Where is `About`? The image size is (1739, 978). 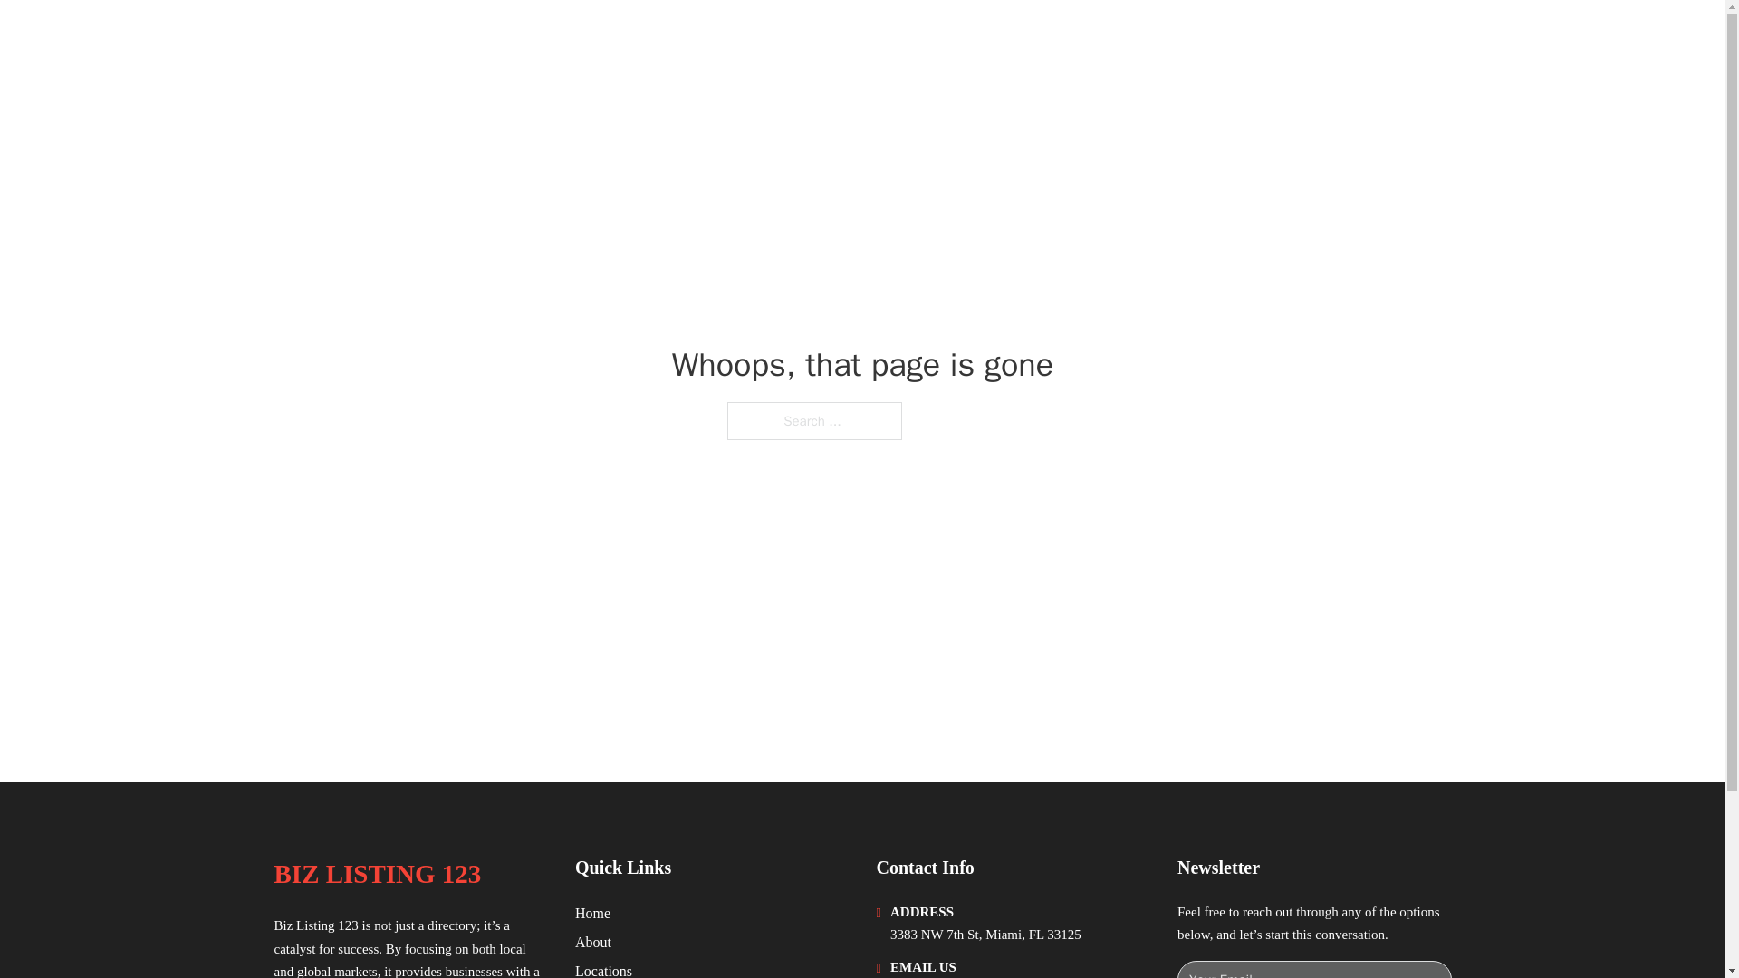
About is located at coordinates (593, 942).